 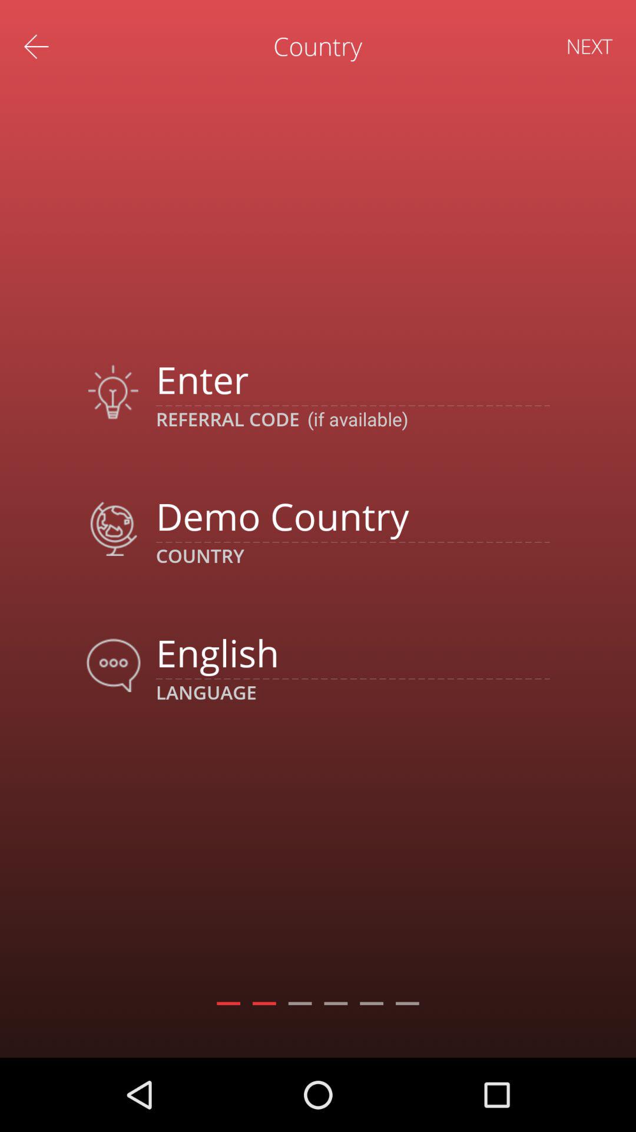 What do you see at coordinates (352, 515) in the screenshot?
I see `choose the demo country` at bounding box center [352, 515].